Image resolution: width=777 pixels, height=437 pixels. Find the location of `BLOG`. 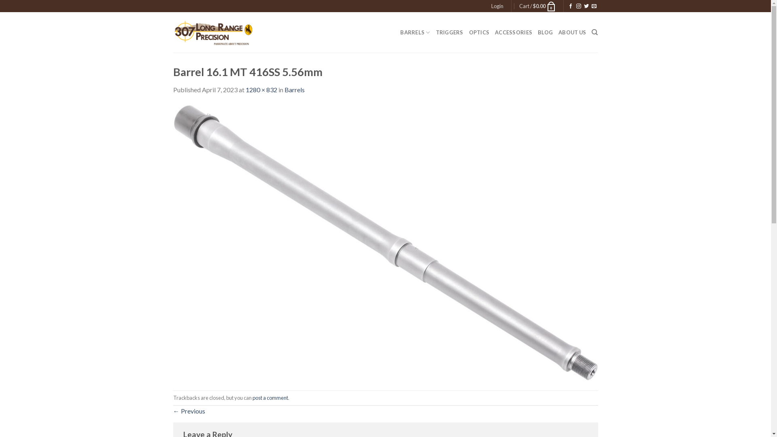

BLOG is located at coordinates (546, 32).